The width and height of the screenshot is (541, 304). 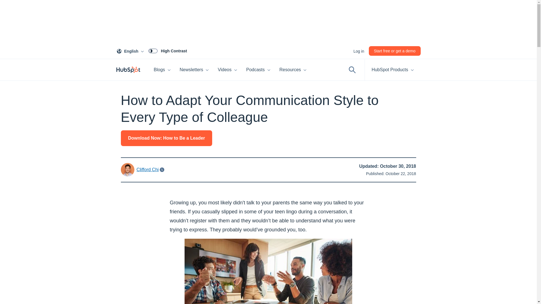 I want to click on Log in, so click(x=168, y=51).